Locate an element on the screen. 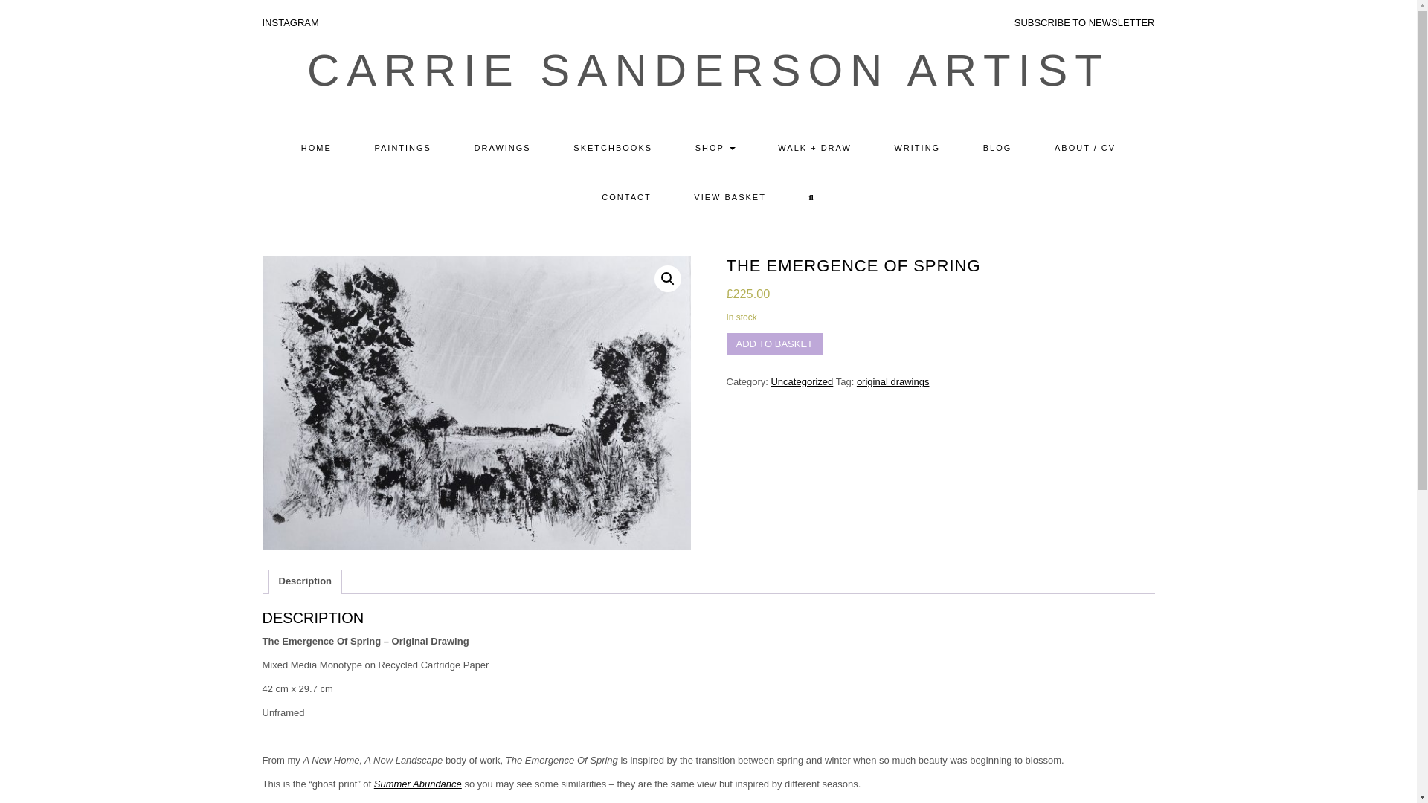 This screenshot has width=1428, height=803. Uncategorized is located at coordinates (802, 381).